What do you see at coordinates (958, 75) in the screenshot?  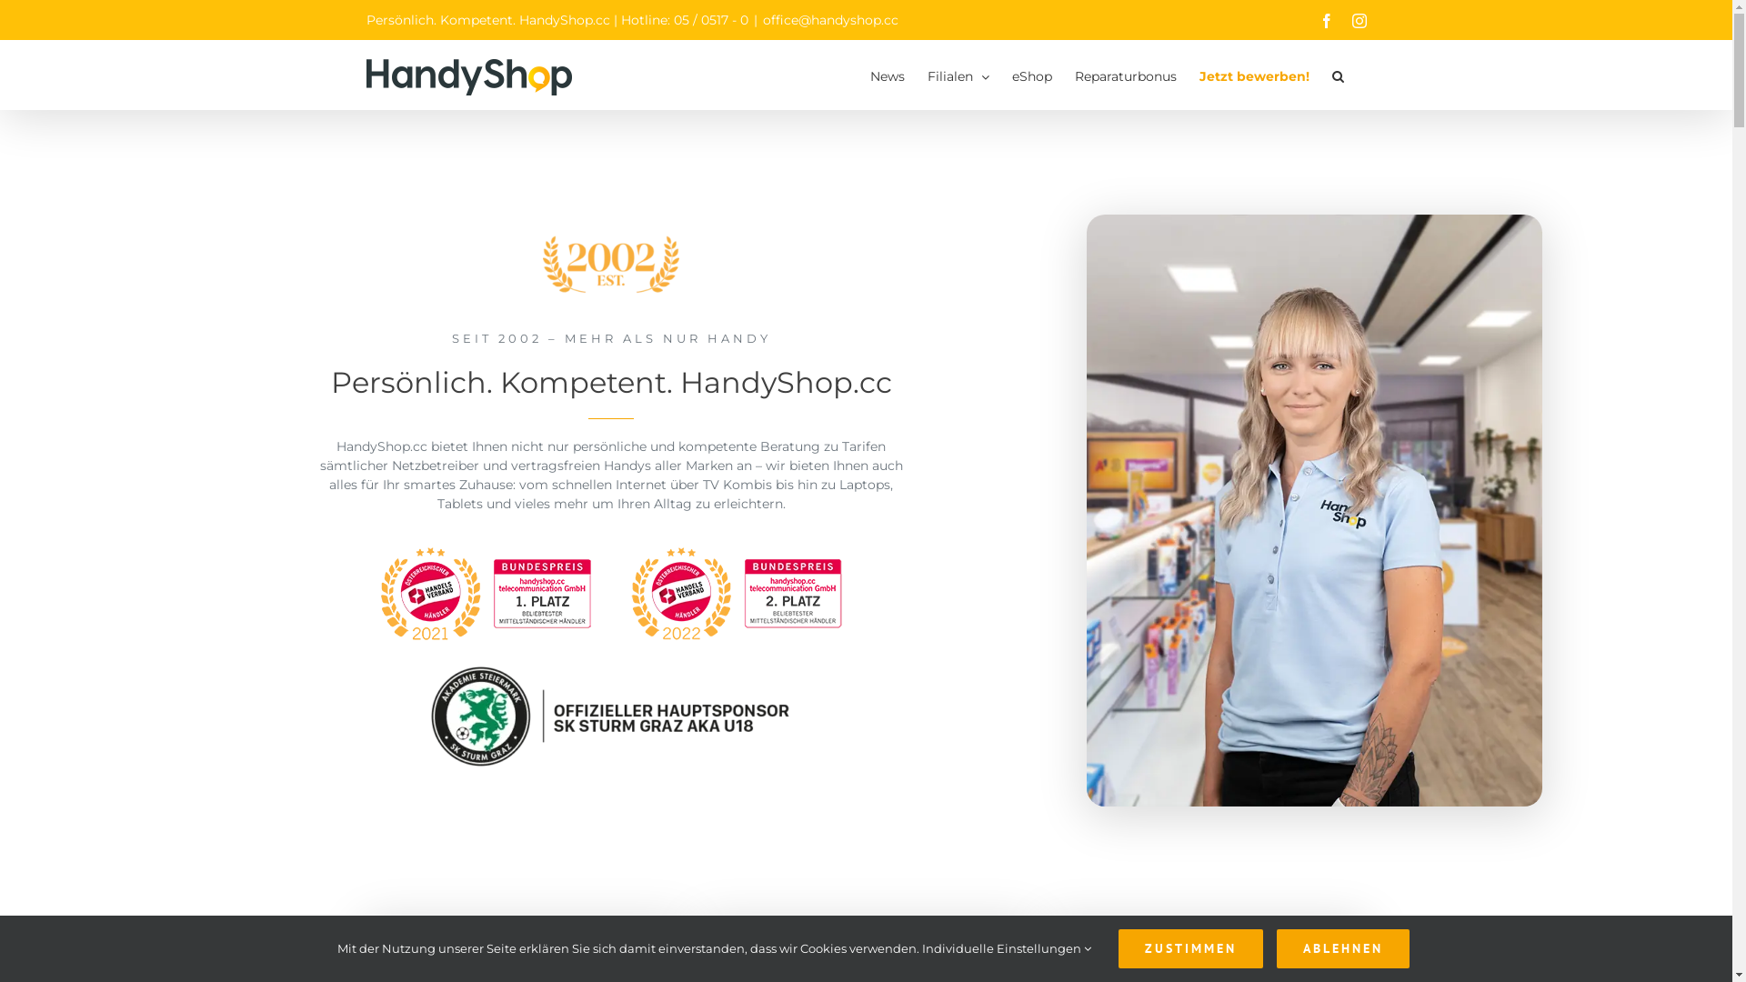 I see `Filialen` at bounding box center [958, 75].